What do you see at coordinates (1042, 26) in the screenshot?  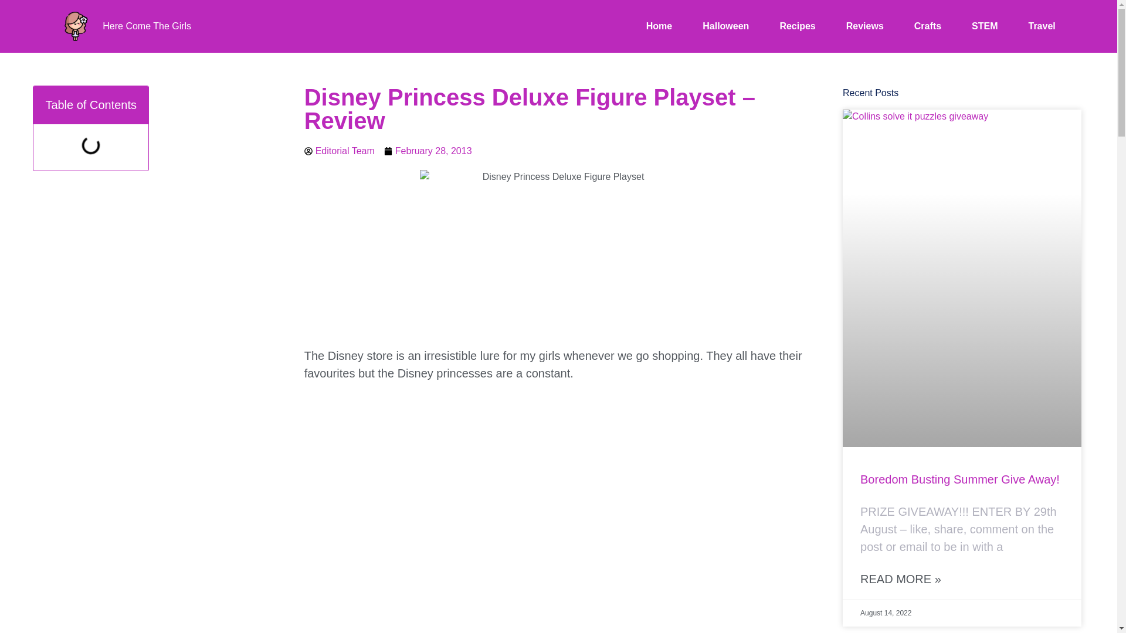 I see `Travel` at bounding box center [1042, 26].